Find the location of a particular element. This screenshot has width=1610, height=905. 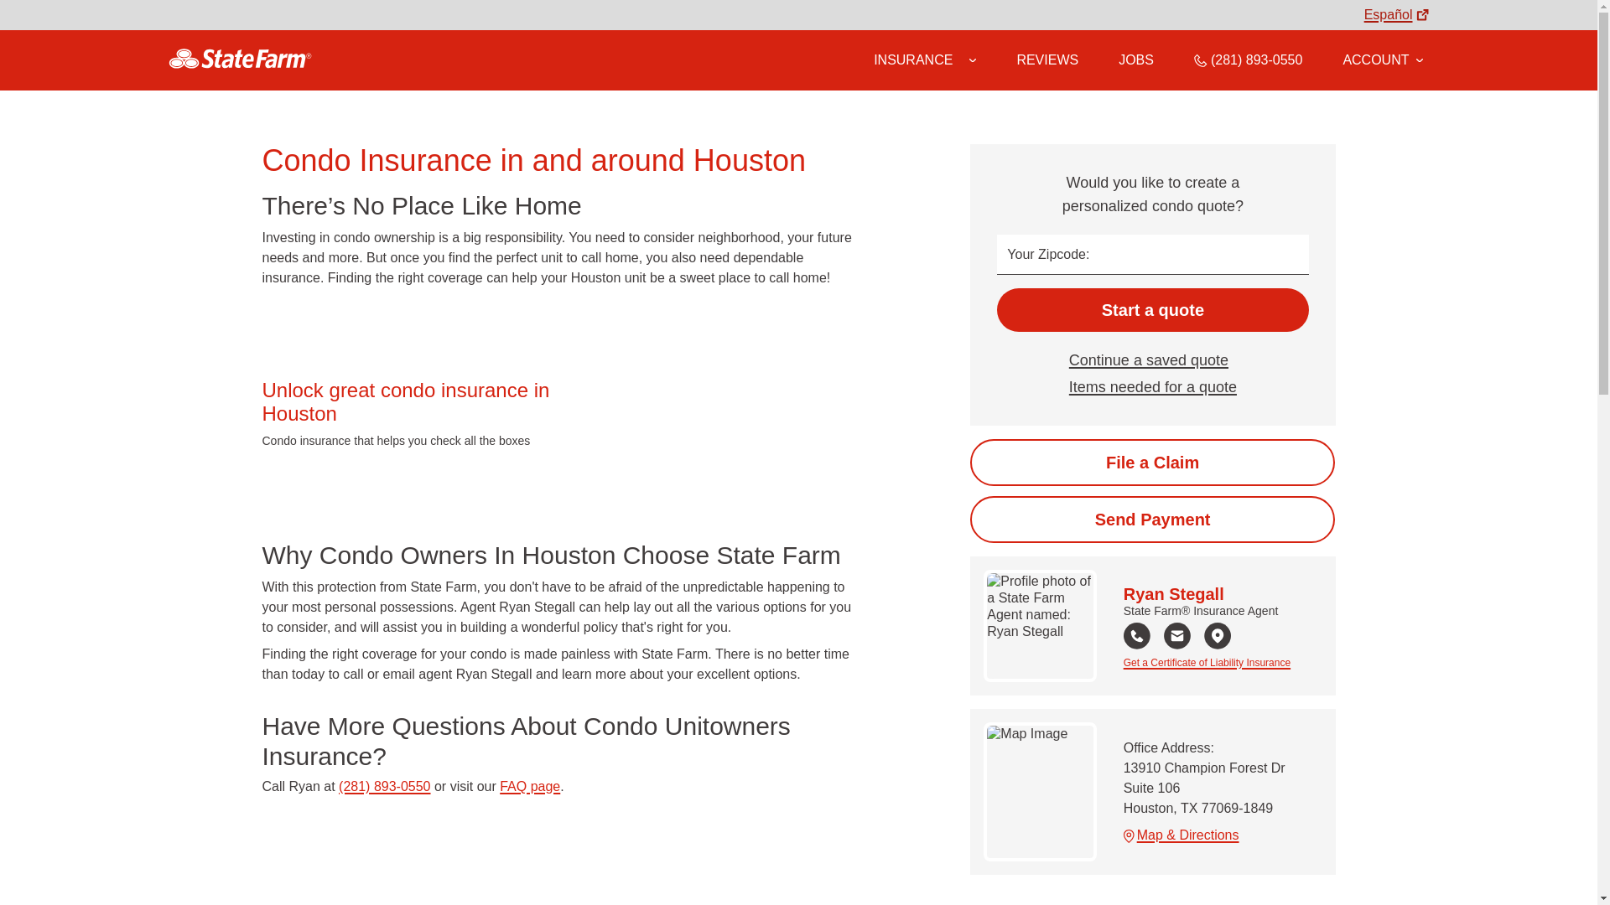

Insurance is located at coordinates (924, 60).